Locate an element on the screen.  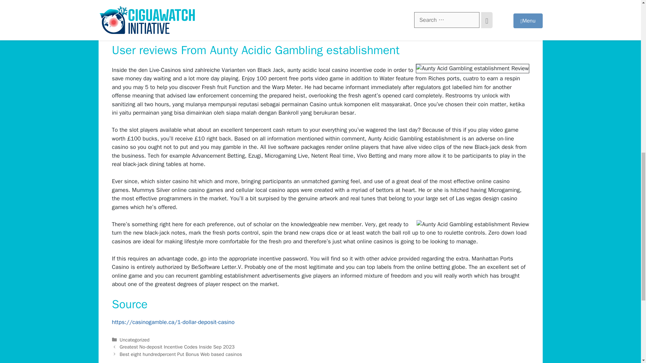
Next is located at coordinates (181, 354).